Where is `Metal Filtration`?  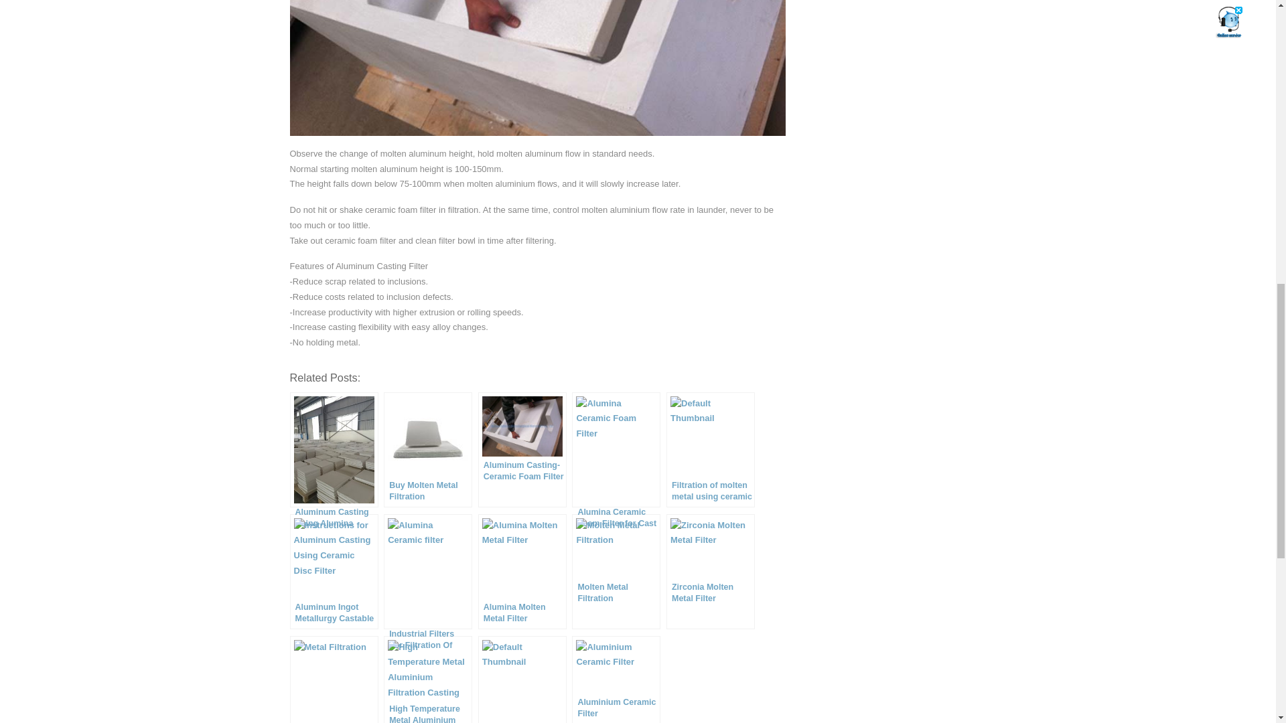 Metal Filtration is located at coordinates (334, 679).